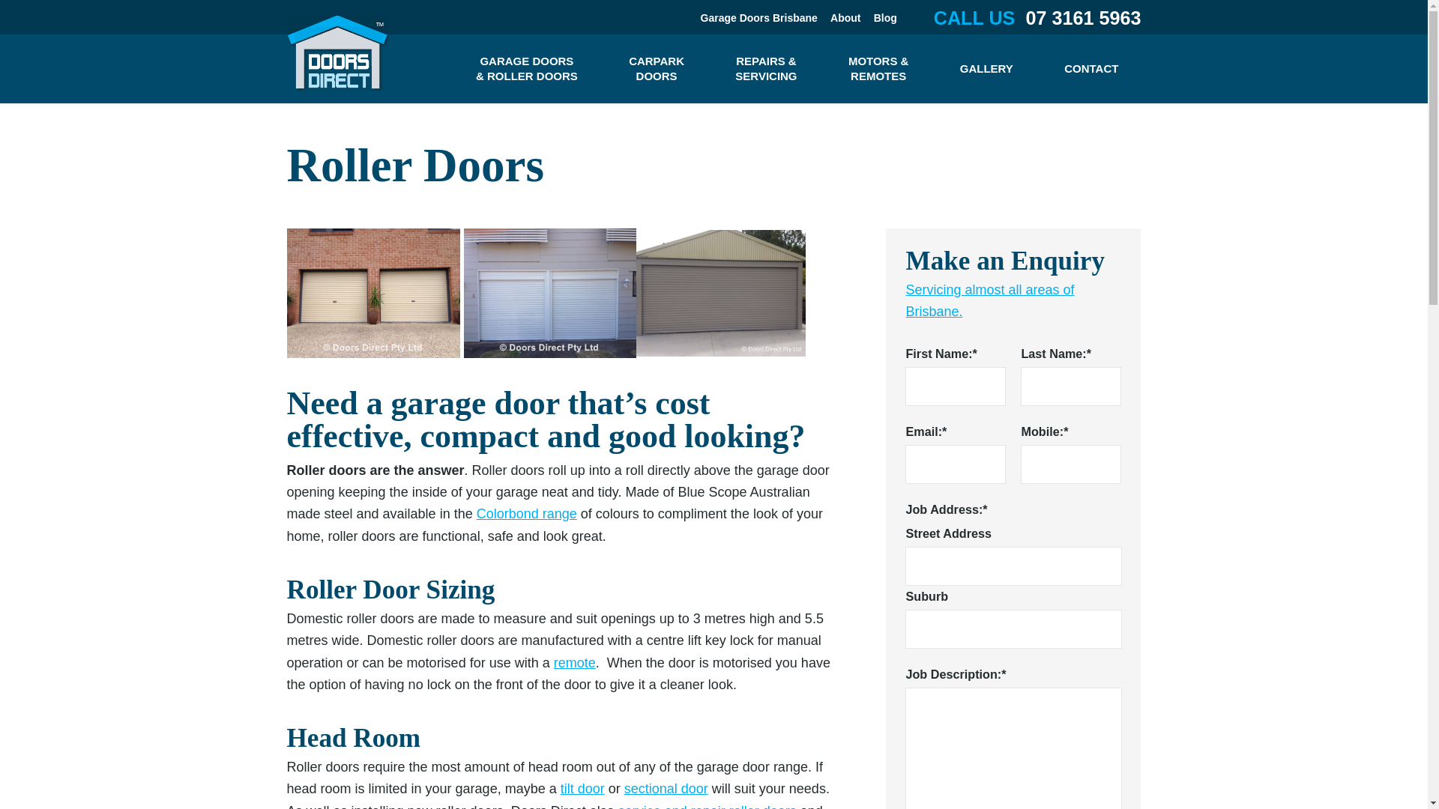 This screenshot has width=1439, height=809. What do you see at coordinates (758, 17) in the screenshot?
I see `CONTACT` at bounding box center [758, 17].